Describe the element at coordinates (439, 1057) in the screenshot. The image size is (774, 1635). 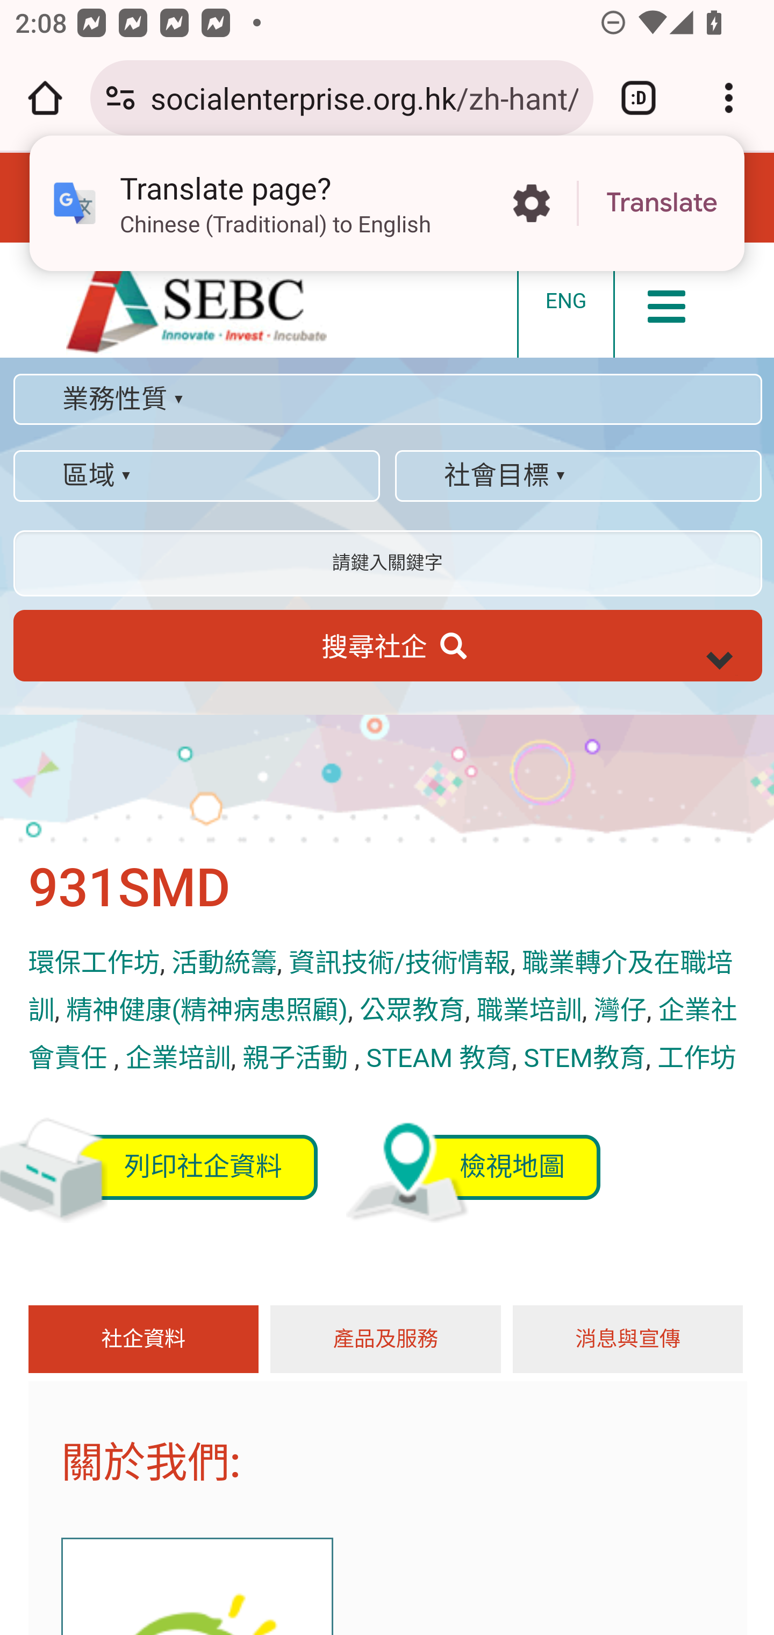
I see `STEAM 教育` at that location.